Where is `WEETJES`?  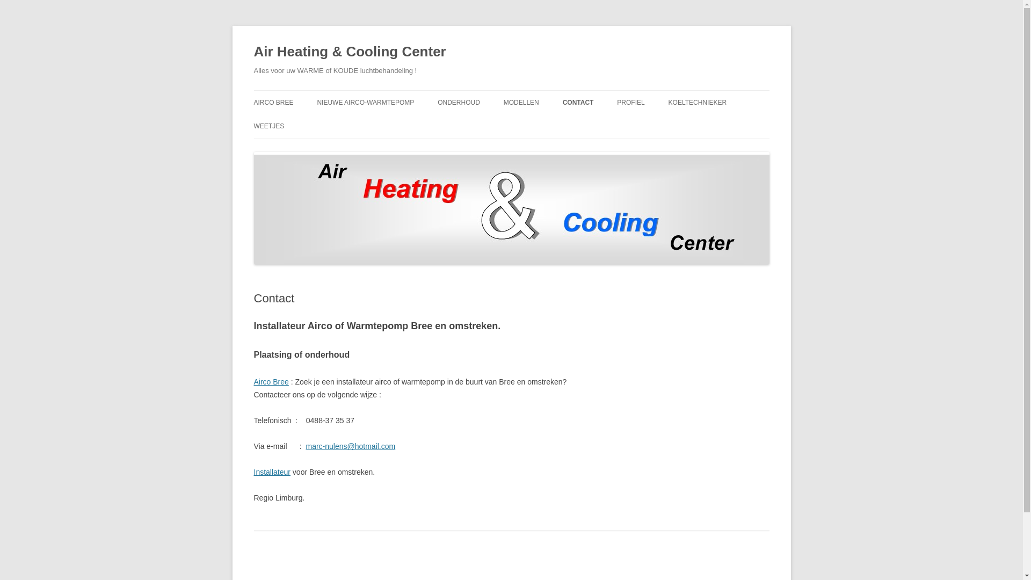
WEETJES is located at coordinates (268, 126).